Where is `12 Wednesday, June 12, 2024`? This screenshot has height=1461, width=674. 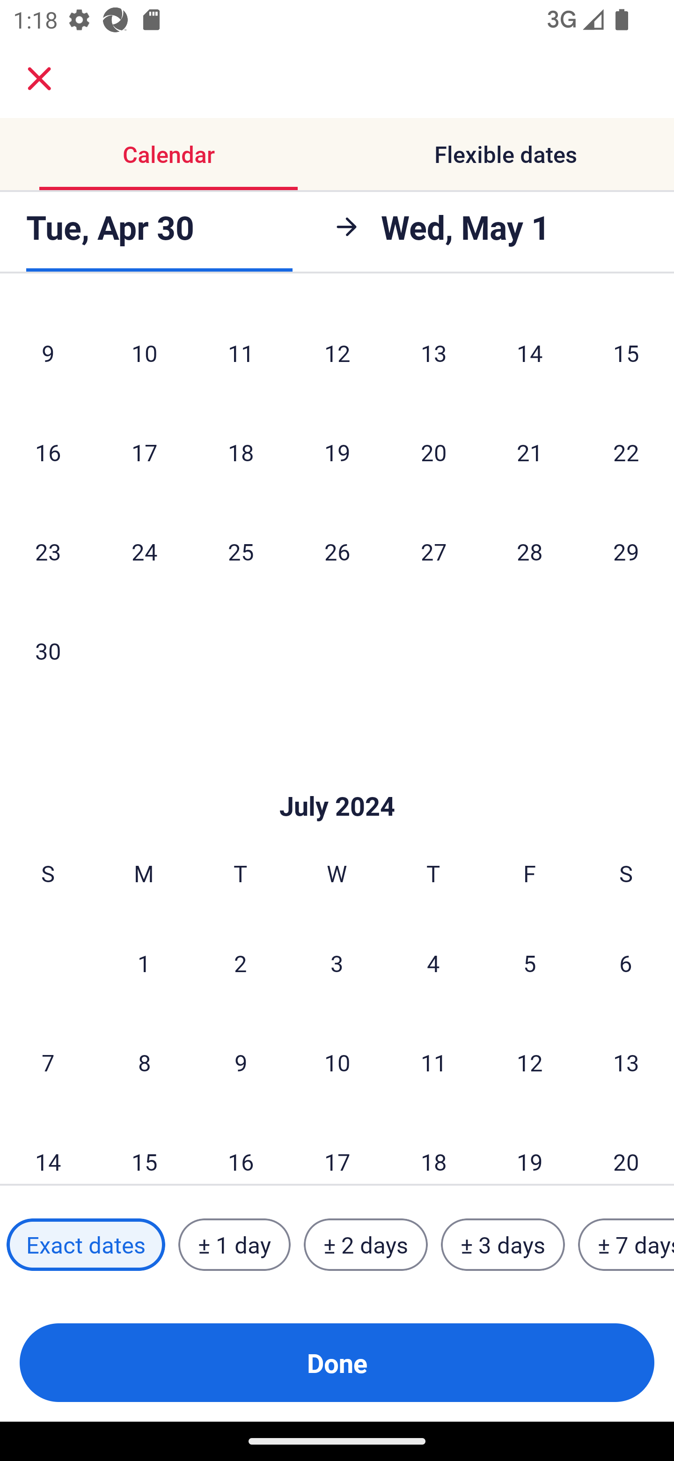 12 Wednesday, June 12, 2024 is located at coordinates (337, 353).